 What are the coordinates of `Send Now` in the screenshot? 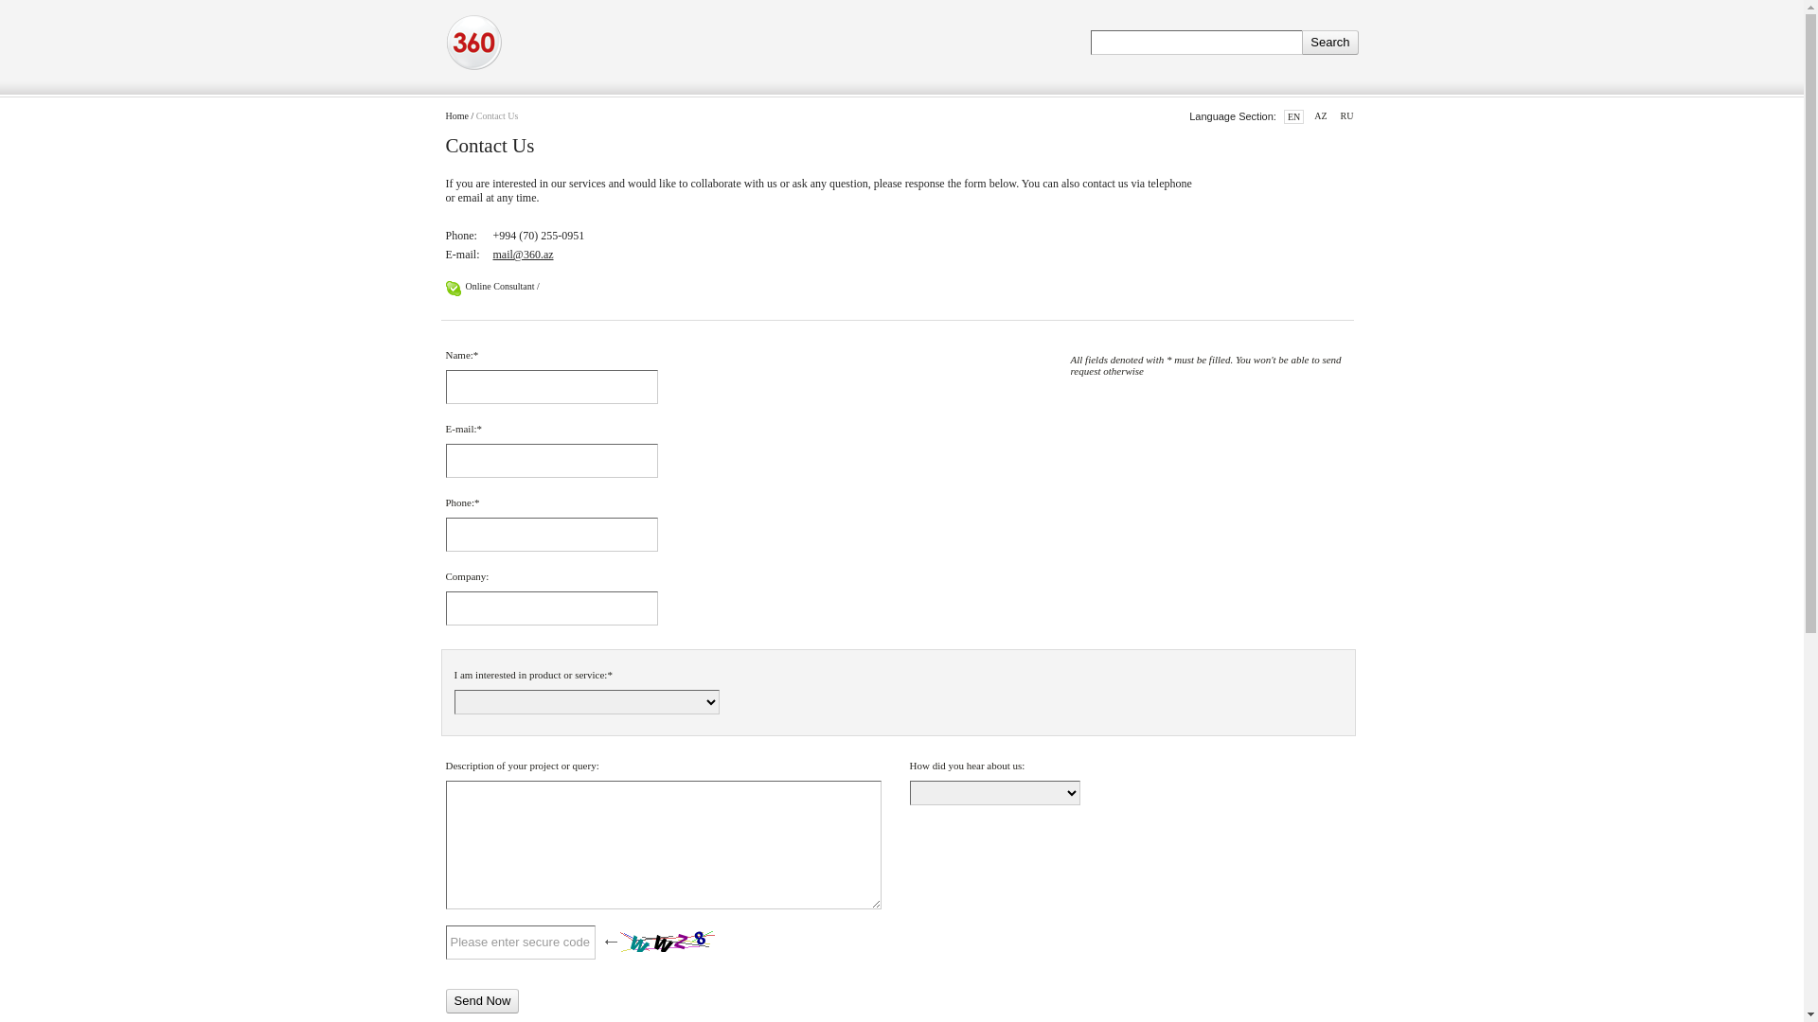 It's located at (482, 1000).